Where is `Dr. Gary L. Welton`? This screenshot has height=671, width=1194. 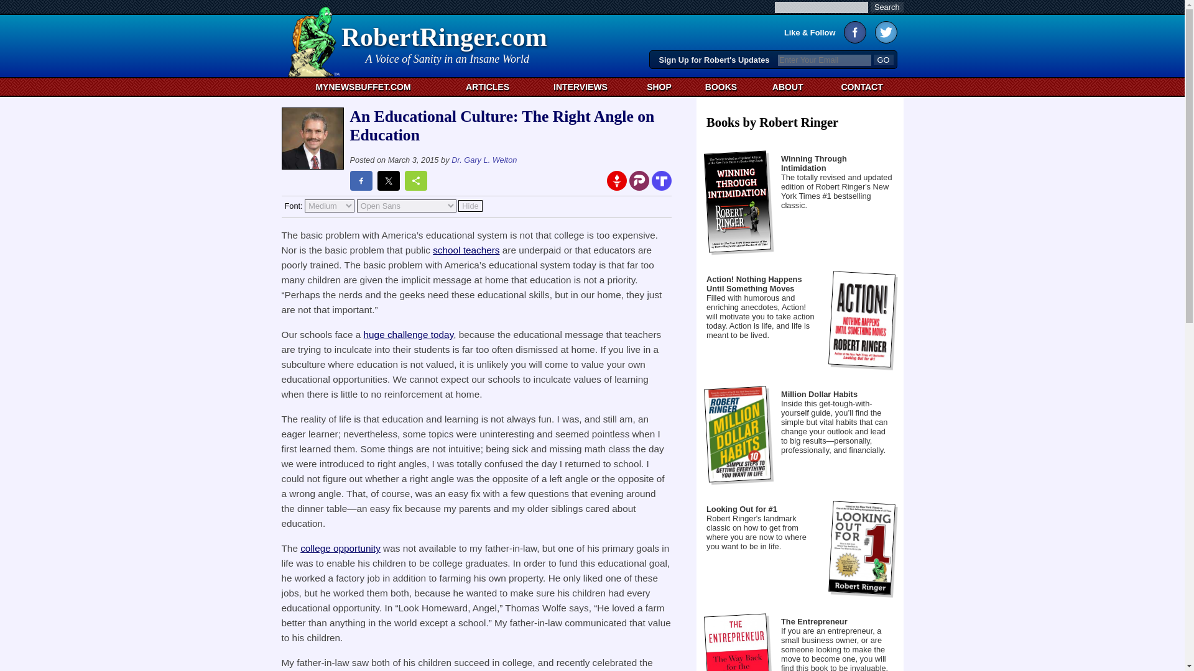
Dr. Gary L. Welton is located at coordinates (484, 159).